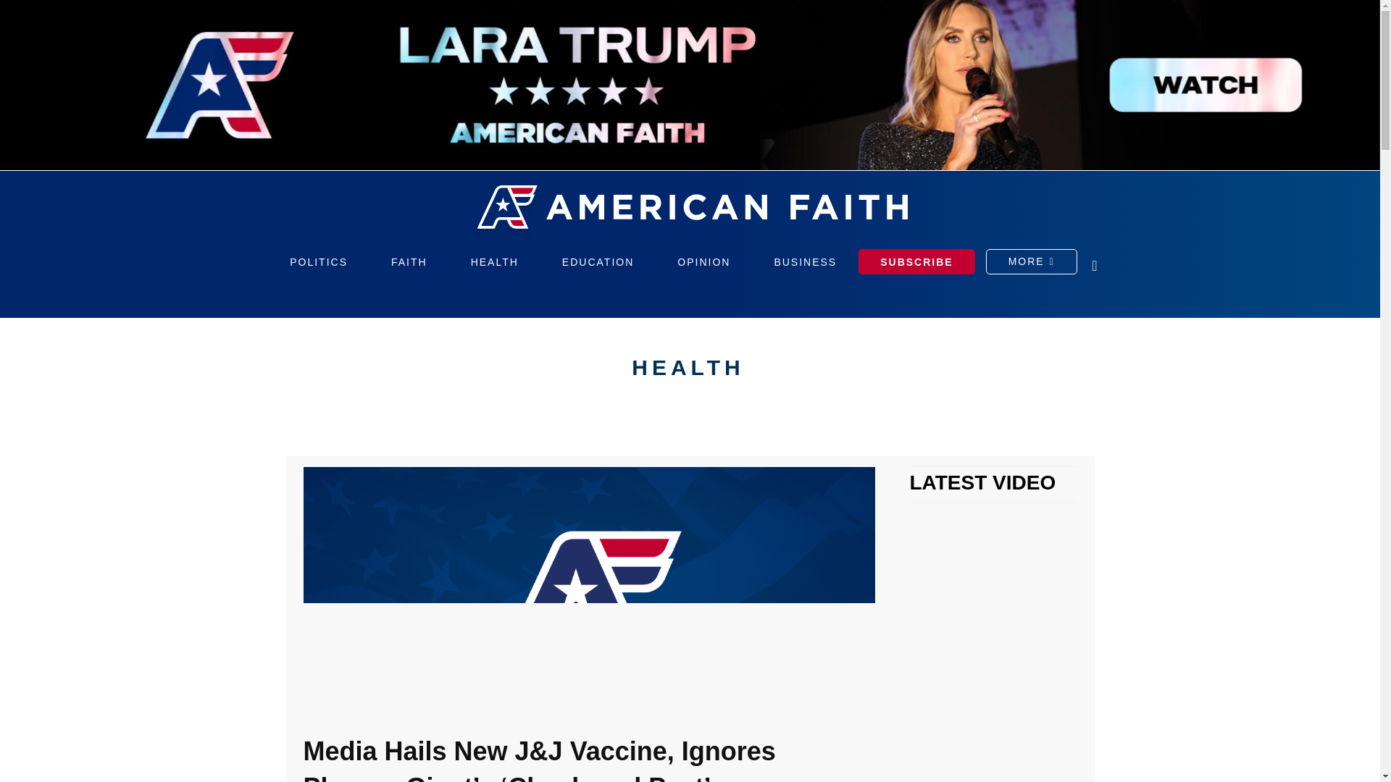 Image resolution: width=1391 pixels, height=782 pixels. Describe the element at coordinates (495, 262) in the screenshot. I see `HEALTH` at that location.